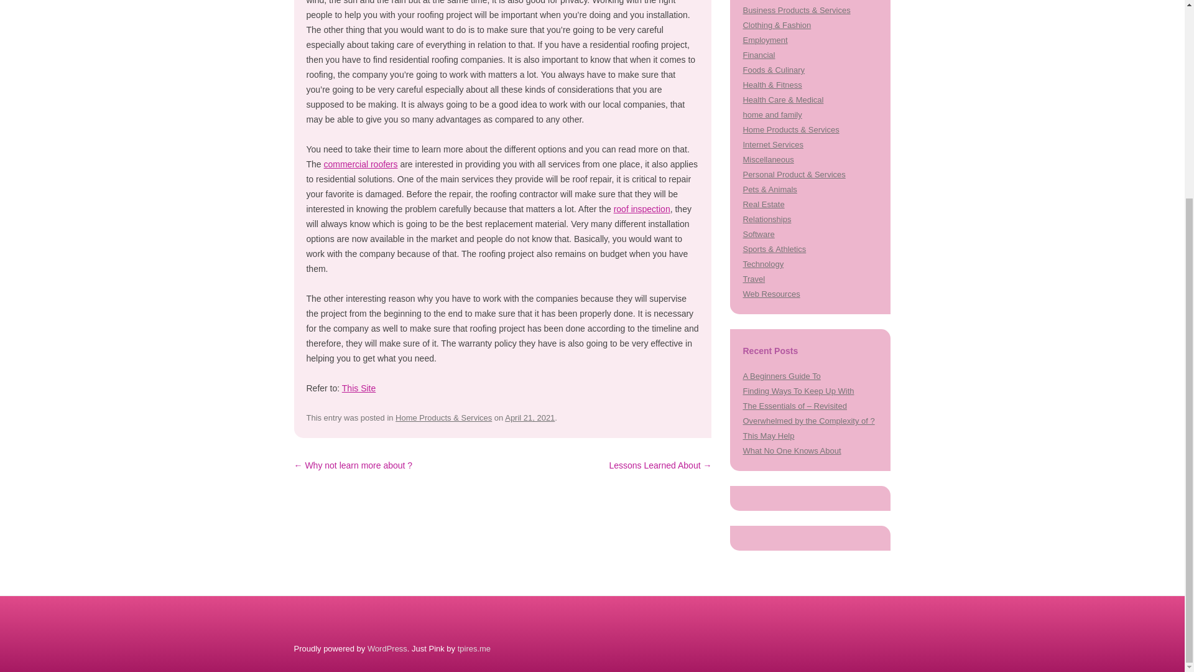 The width and height of the screenshot is (1194, 672). I want to click on Semantic Personal Publishing Platform, so click(387, 648).